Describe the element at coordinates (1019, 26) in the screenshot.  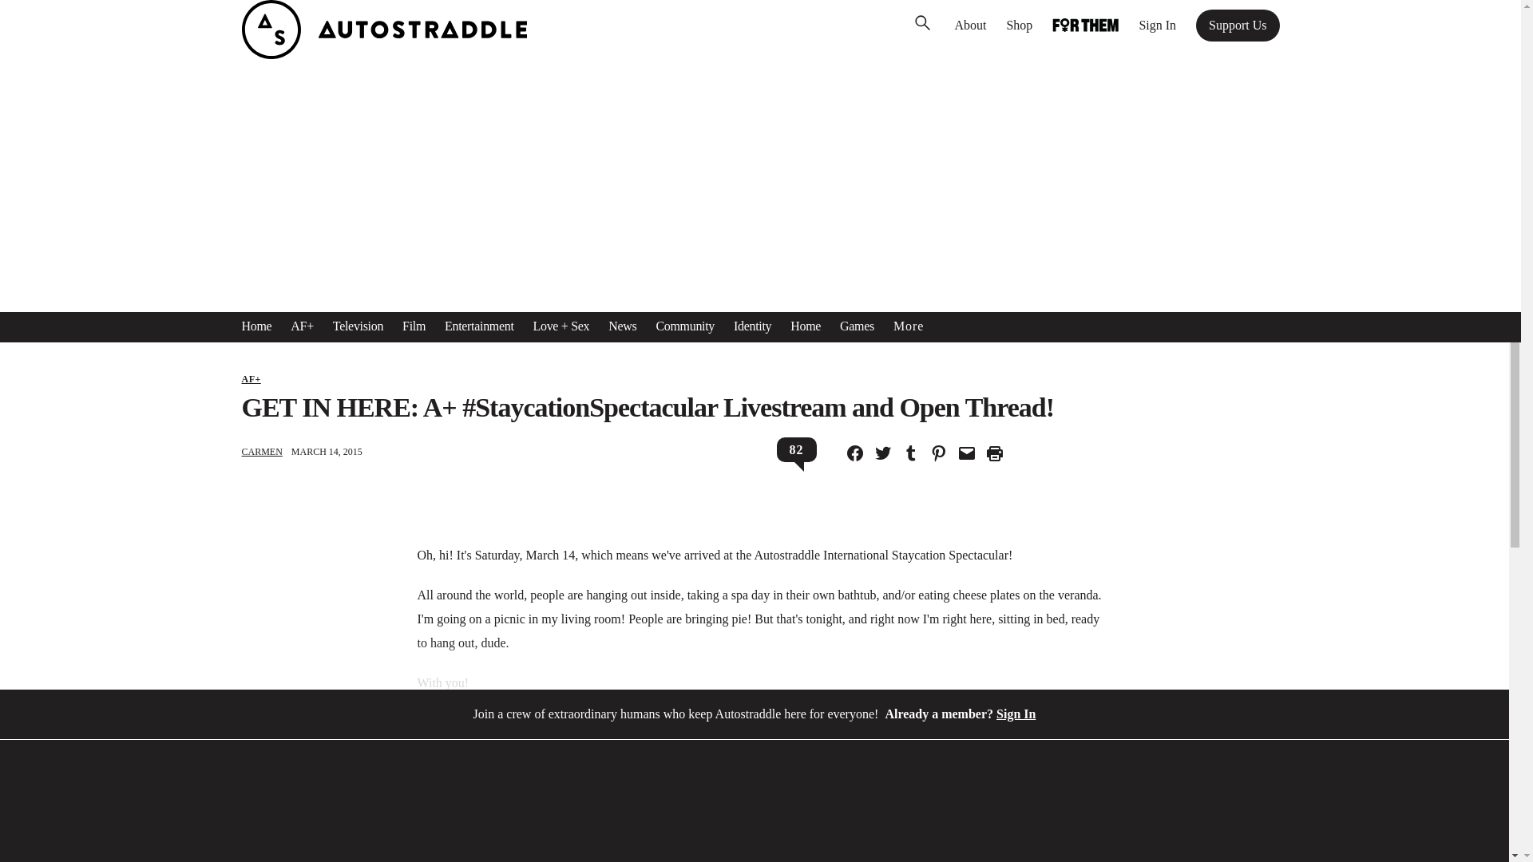
I see `Shop` at that location.